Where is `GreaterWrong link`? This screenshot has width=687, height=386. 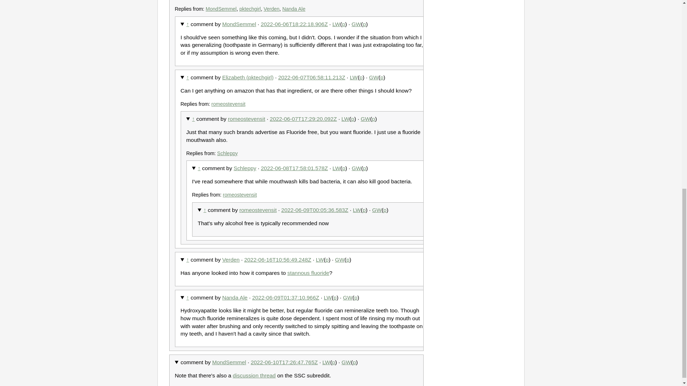
GreaterWrong link is located at coordinates (374, 77).